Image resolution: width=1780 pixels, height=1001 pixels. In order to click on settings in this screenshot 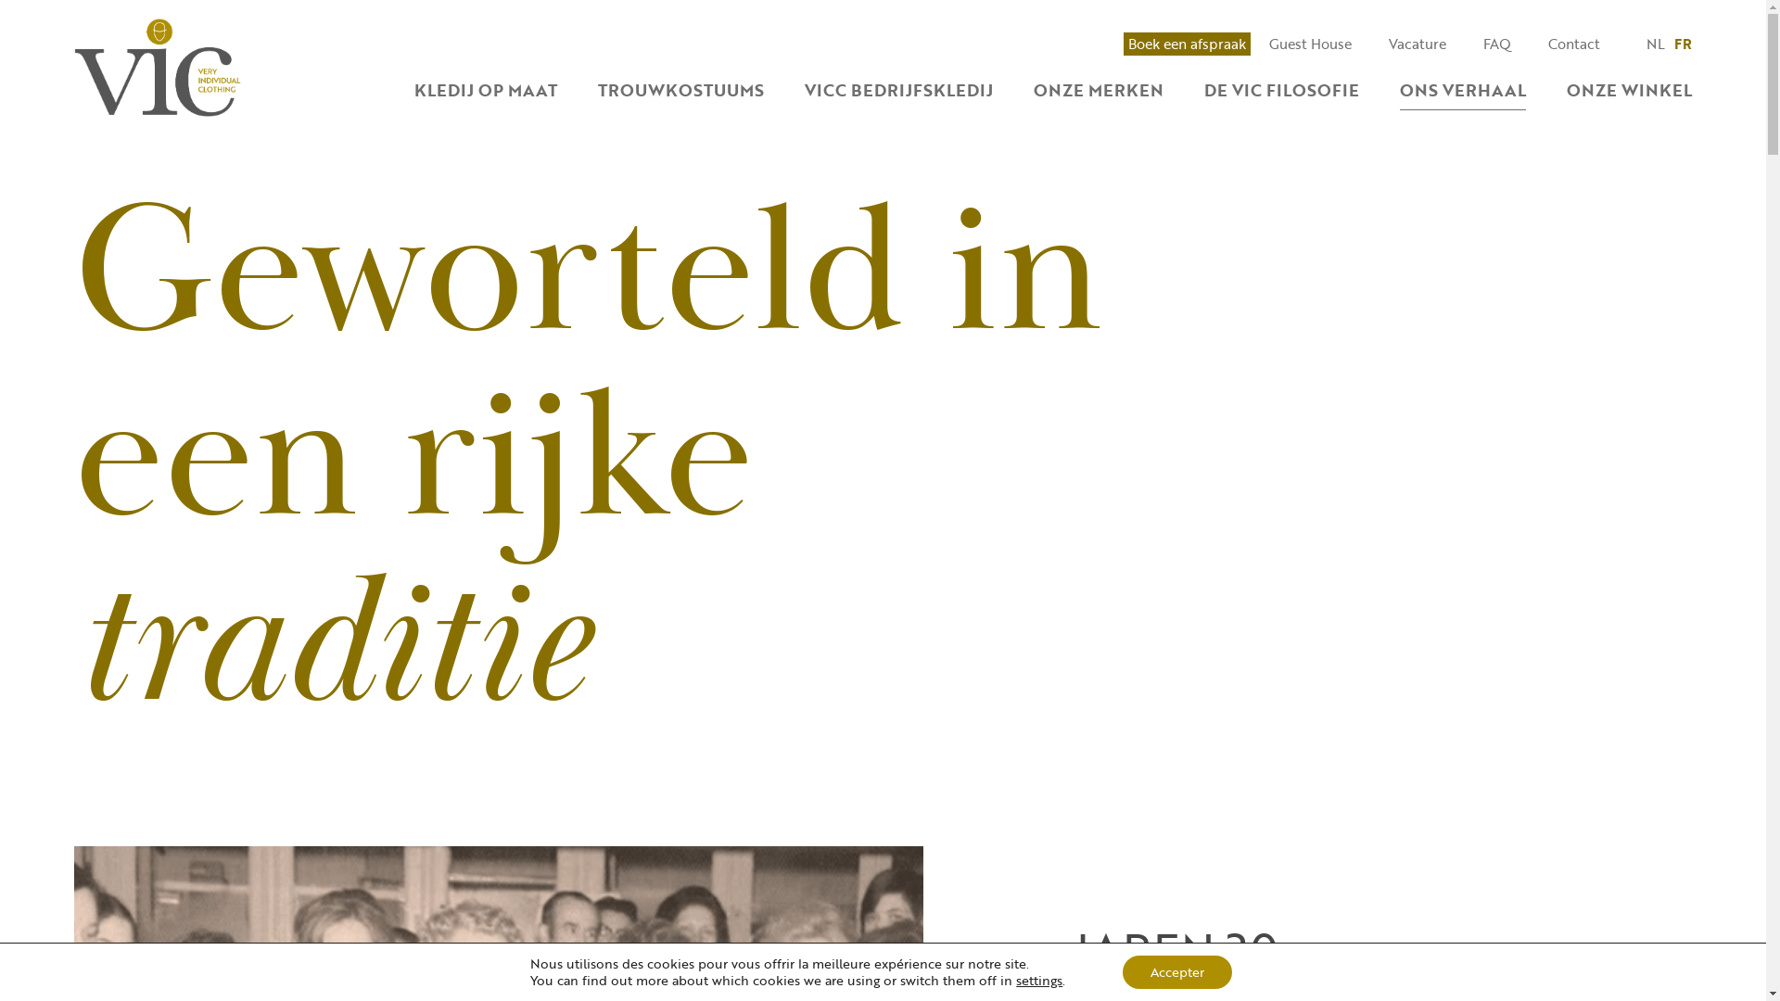, I will do `click(1039, 981)`.